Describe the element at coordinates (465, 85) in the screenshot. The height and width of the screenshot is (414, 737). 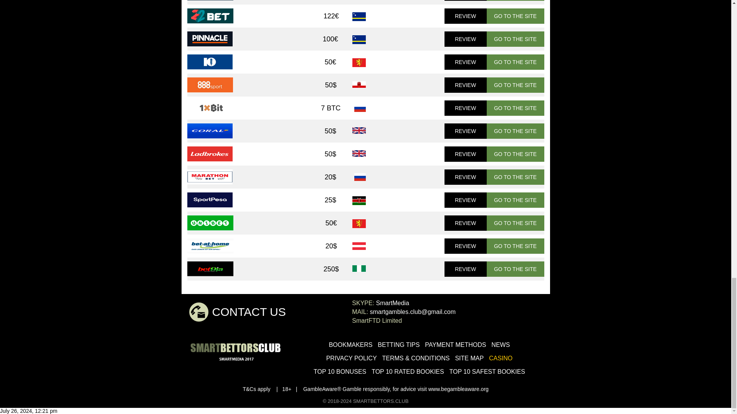
I see `REVIEW` at that location.